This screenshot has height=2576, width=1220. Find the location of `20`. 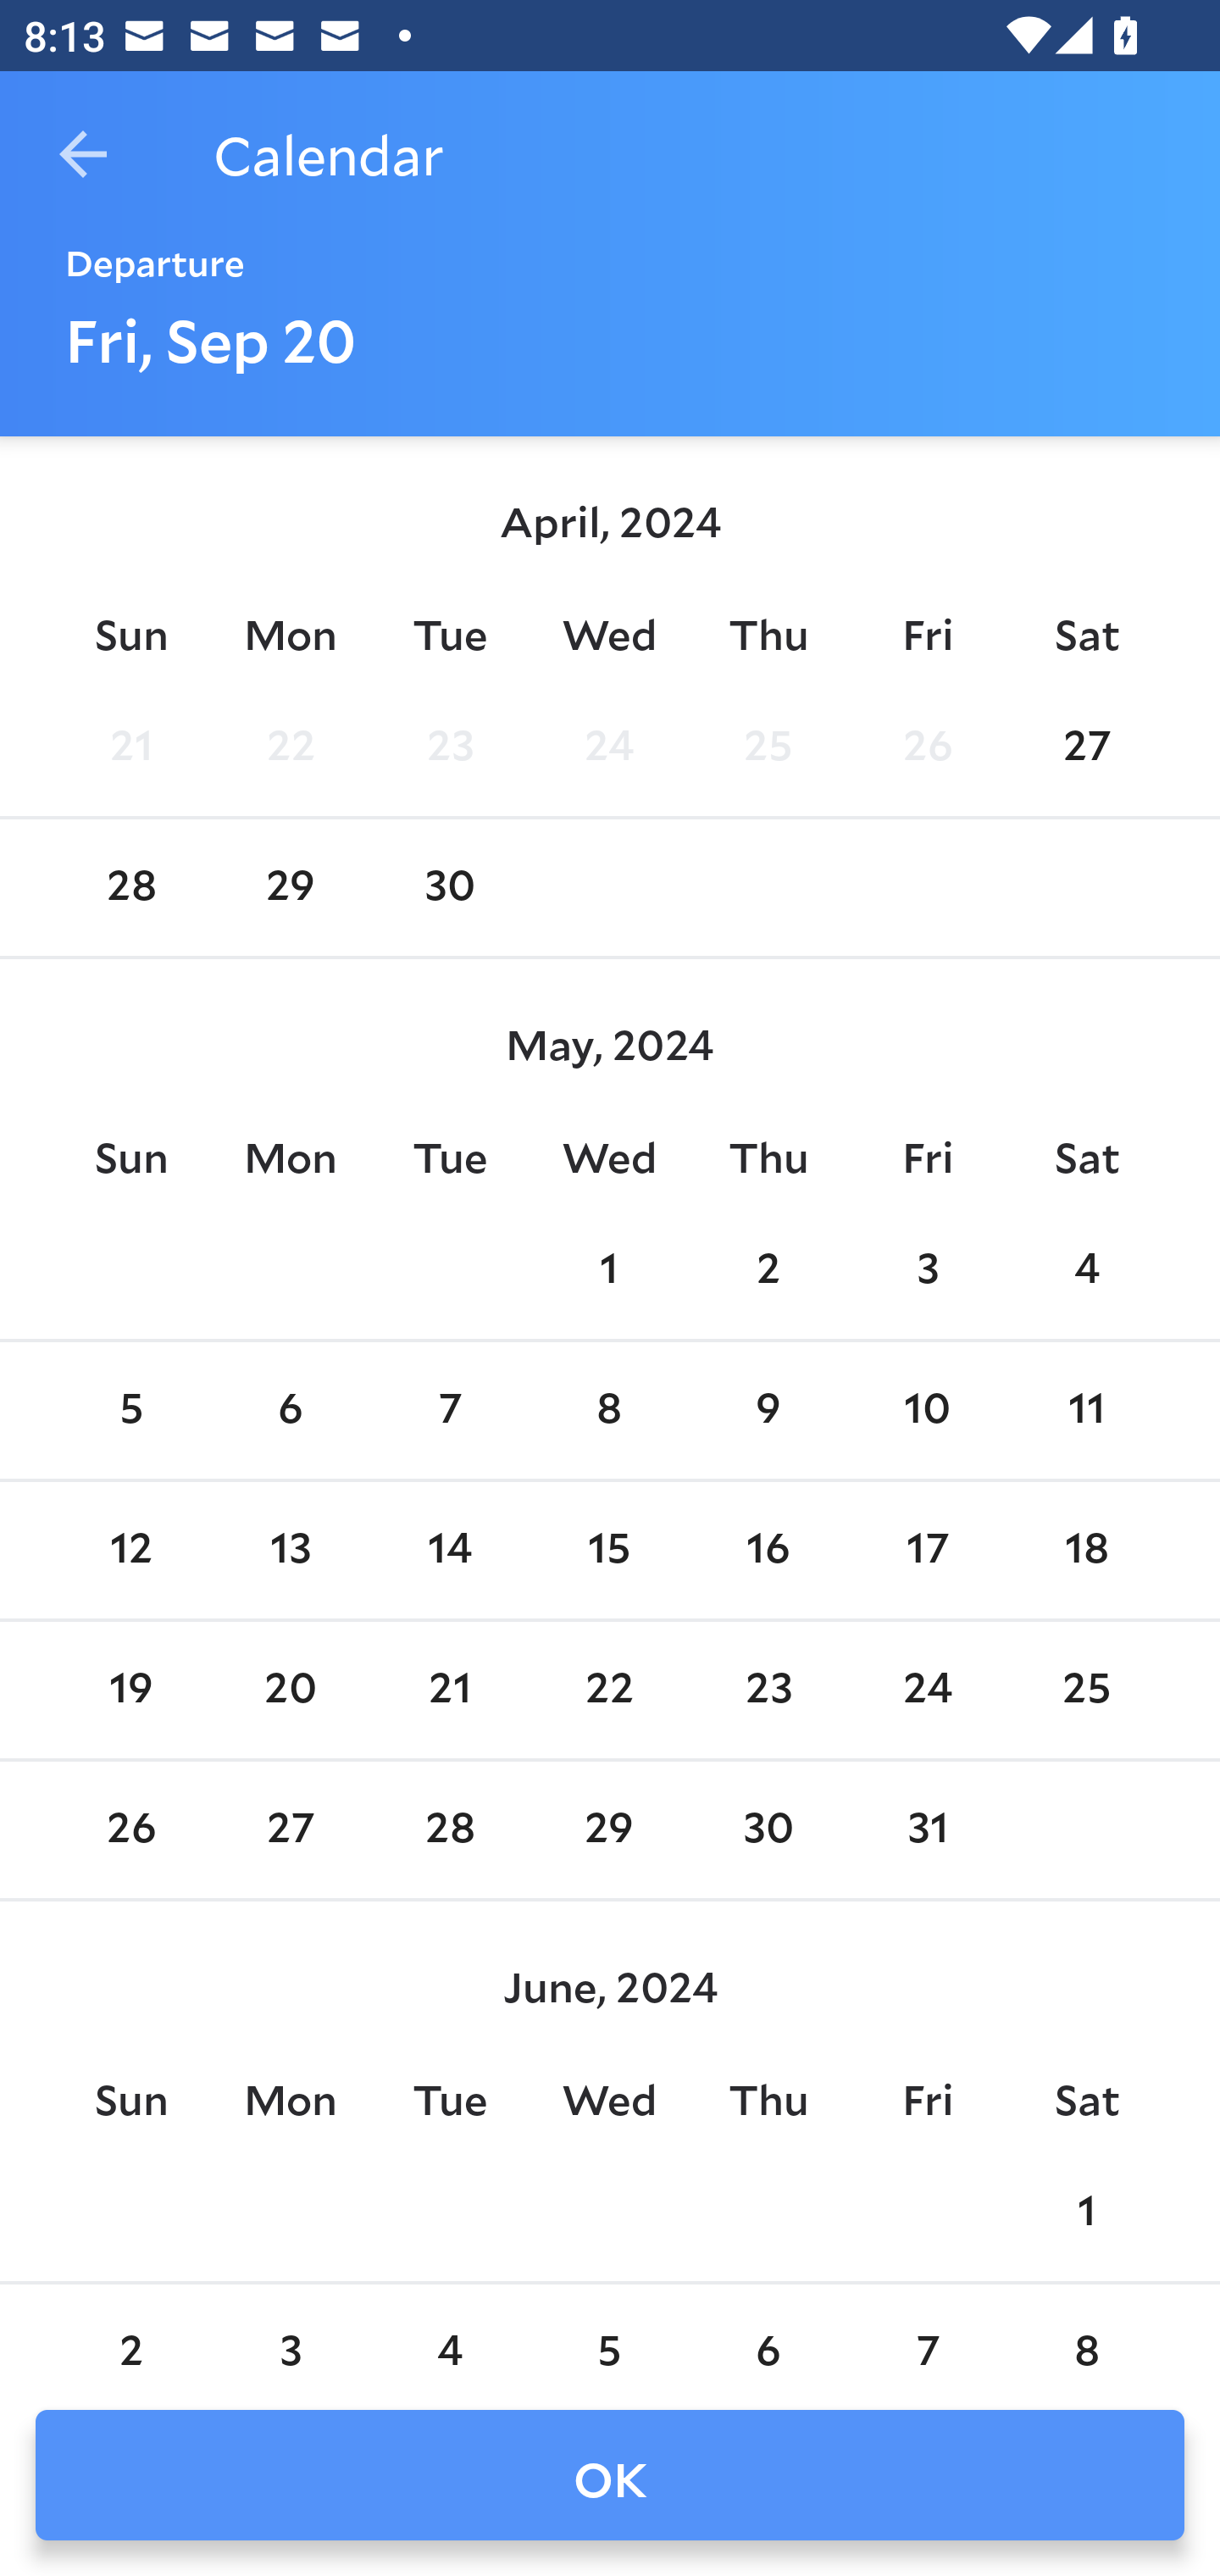

20 is located at coordinates (291, 1690).